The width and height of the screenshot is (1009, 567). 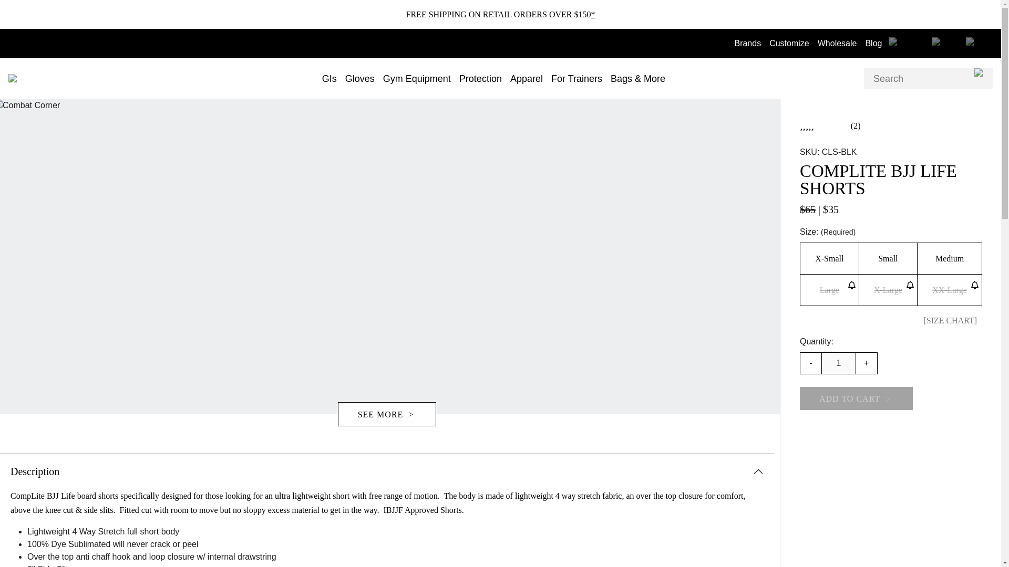 What do you see at coordinates (417, 78) in the screenshot?
I see `Gym Equipment` at bounding box center [417, 78].